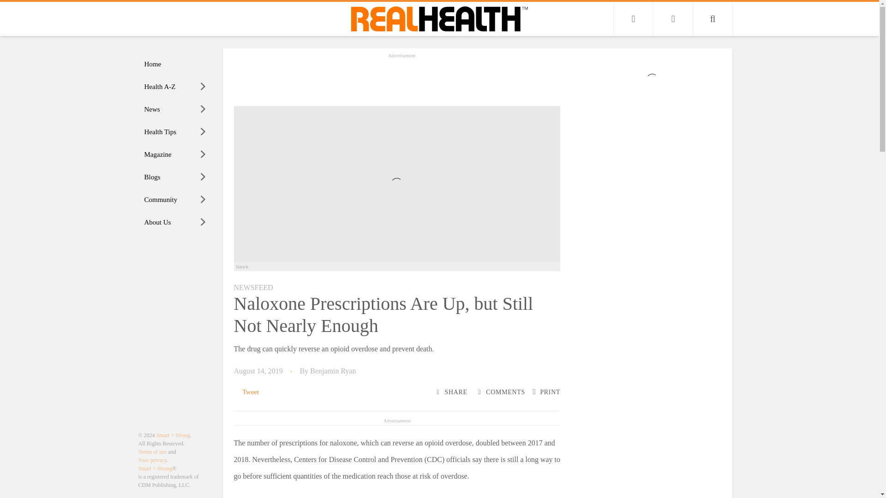 This screenshot has width=886, height=498. Describe the element at coordinates (175, 109) in the screenshot. I see `News` at that location.